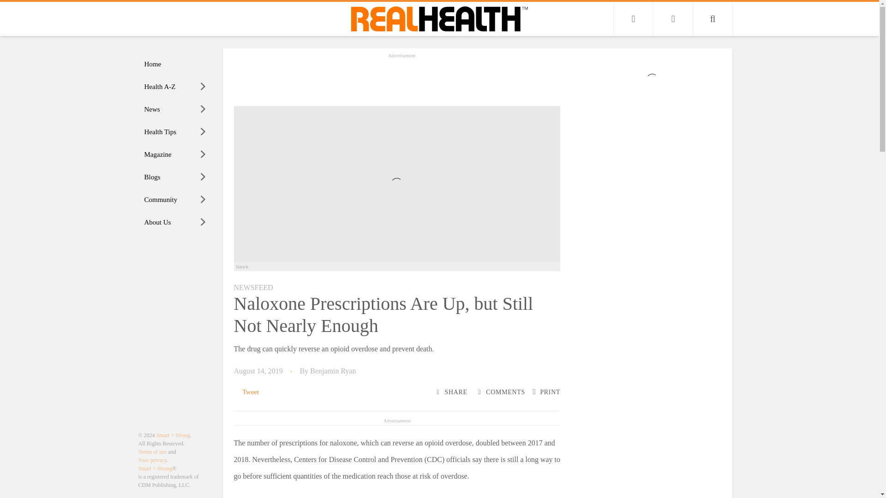 This screenshot has width=886, height=498. Describe the element at coordinates (175, 109) in the screenshot. I see `News` at that location.